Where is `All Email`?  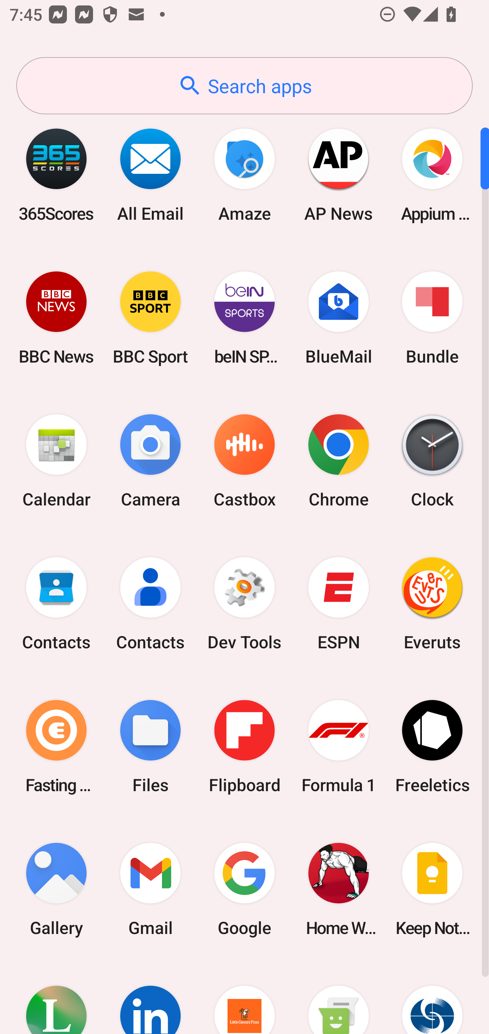
All Email is located at coordinates (150, 175).